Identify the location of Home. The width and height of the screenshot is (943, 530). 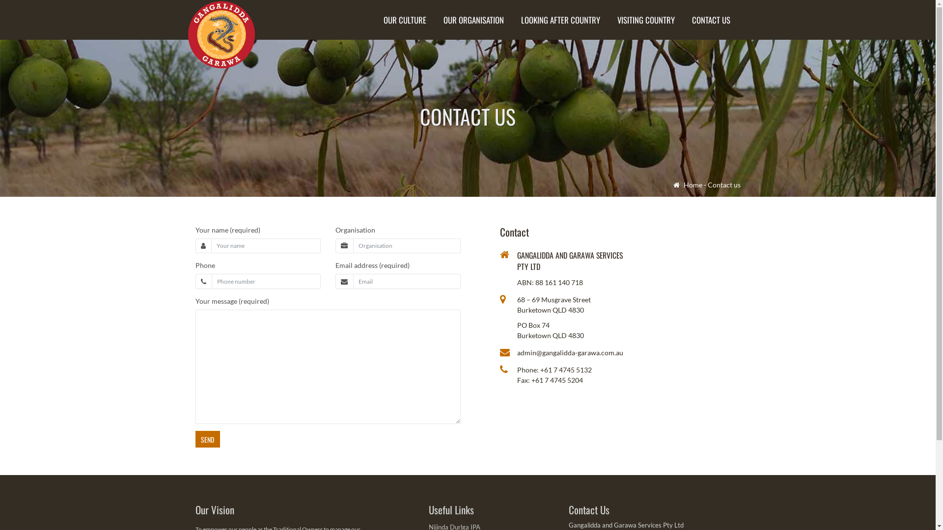
(688, 185).